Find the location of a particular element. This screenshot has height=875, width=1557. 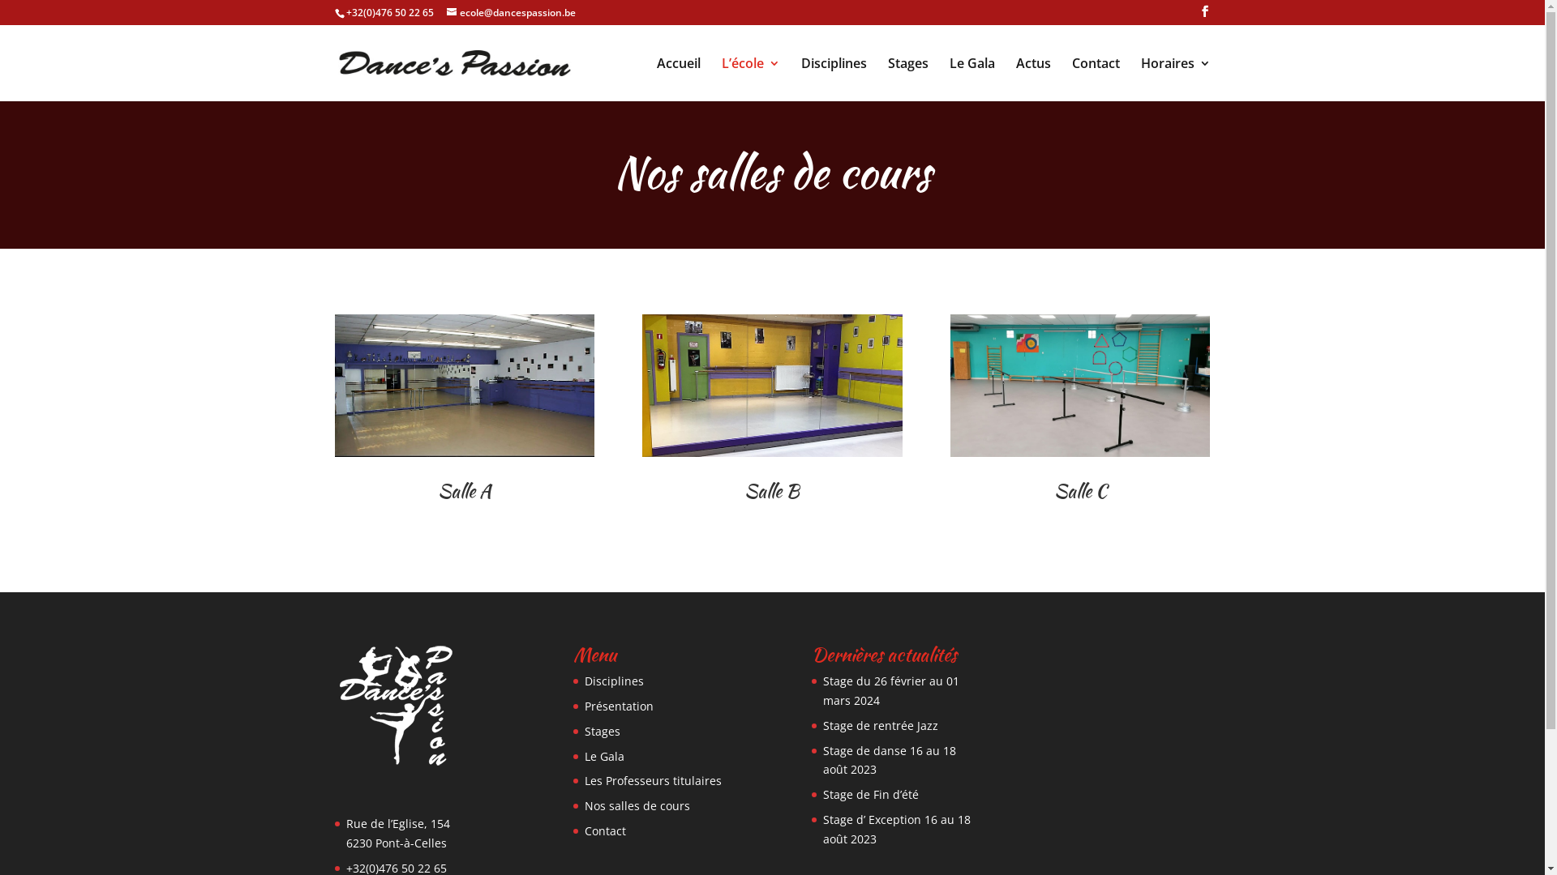

Le Gala is located at coordinates (972, 79).